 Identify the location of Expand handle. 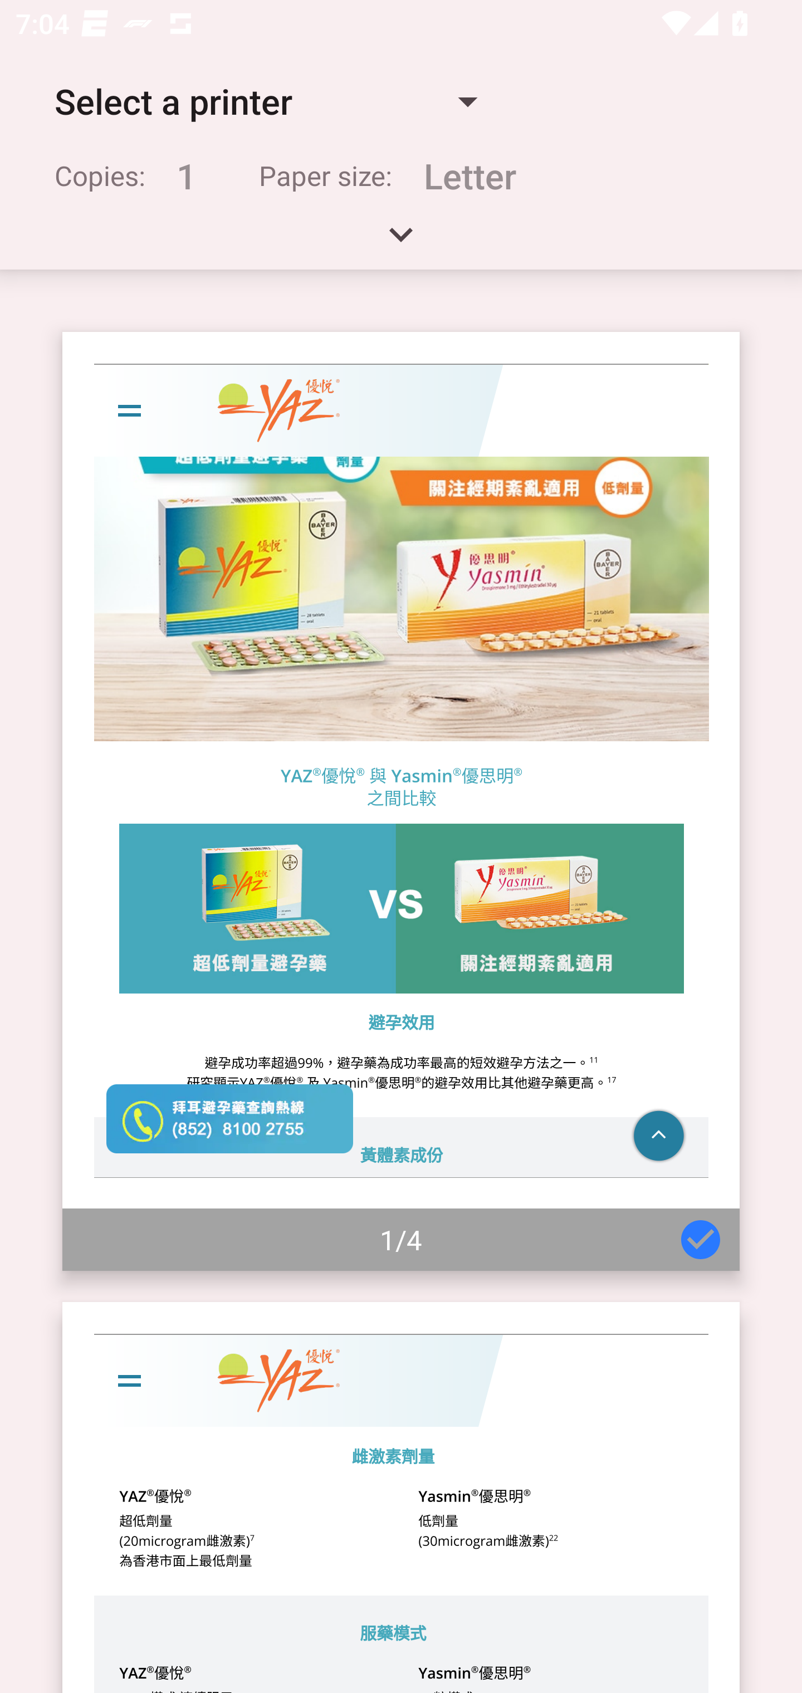
(401, 242).